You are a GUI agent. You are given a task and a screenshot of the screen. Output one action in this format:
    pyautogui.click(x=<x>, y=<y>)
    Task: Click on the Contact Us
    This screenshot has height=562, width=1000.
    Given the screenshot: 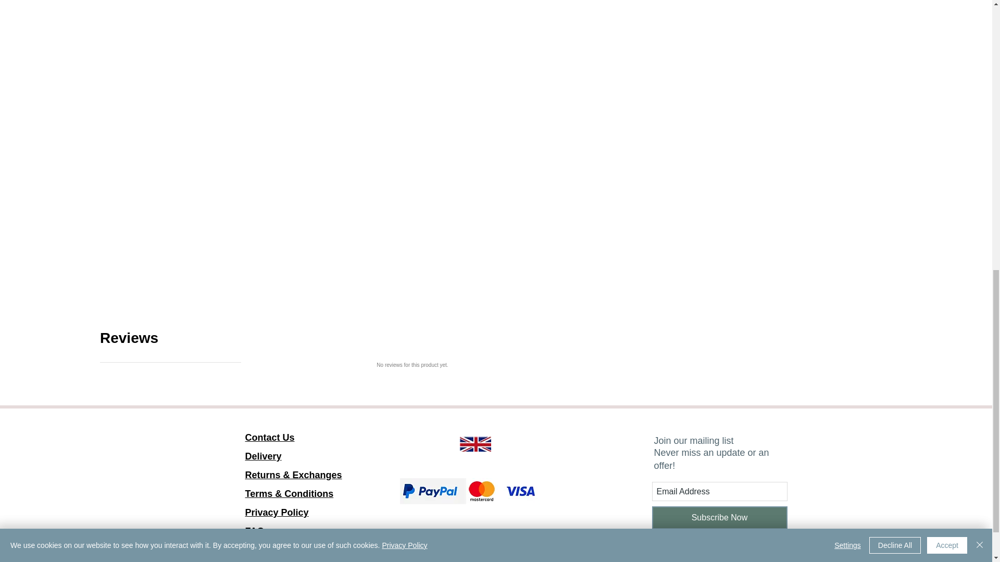 What is the action you would take?
    pyautogui.click(x=262, y=456)
    